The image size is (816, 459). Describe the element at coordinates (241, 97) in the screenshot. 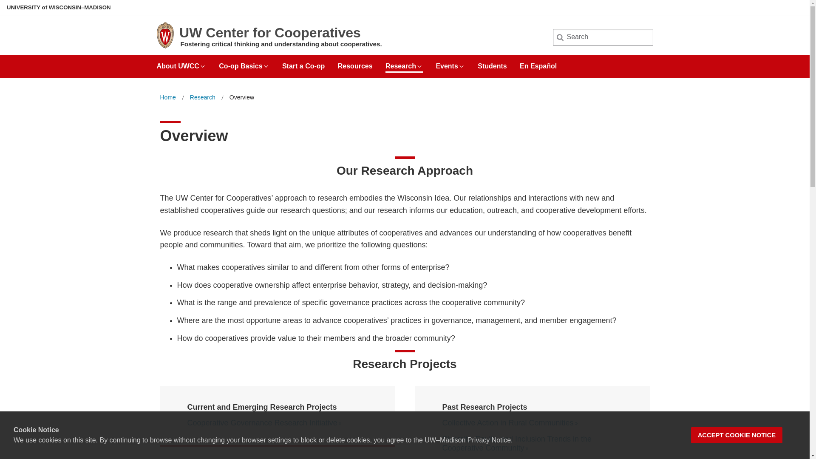

I see `Overview` at that location.